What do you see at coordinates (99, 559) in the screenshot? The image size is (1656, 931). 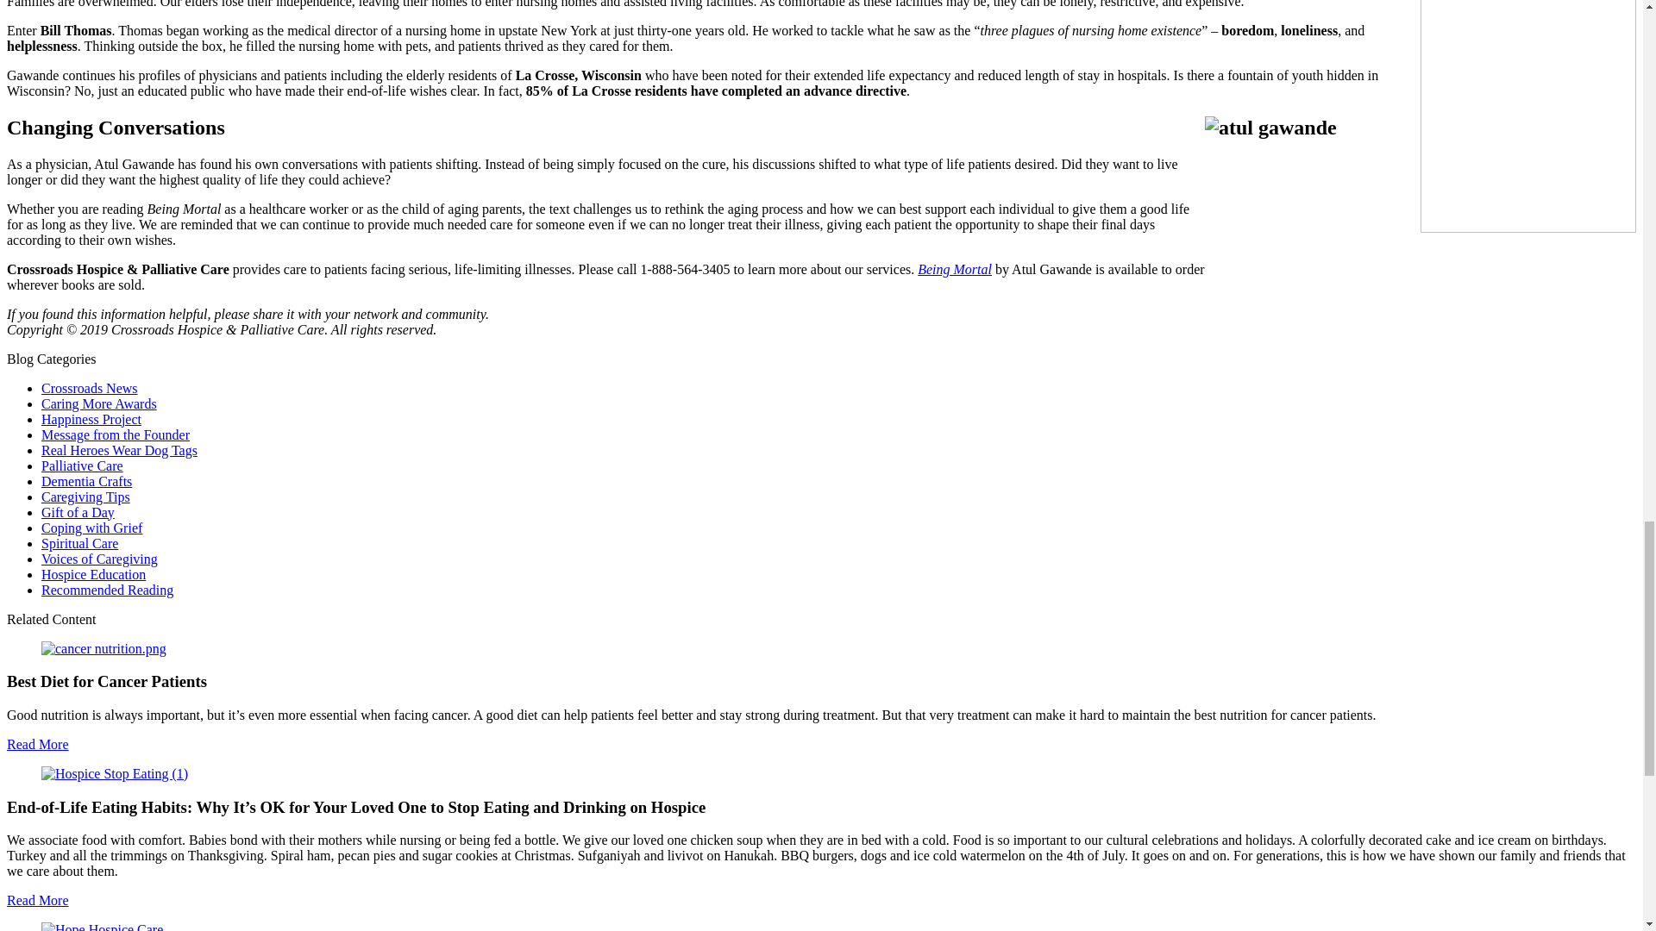 I see `Voices of Caregiving` at bounding box center [99, 559].